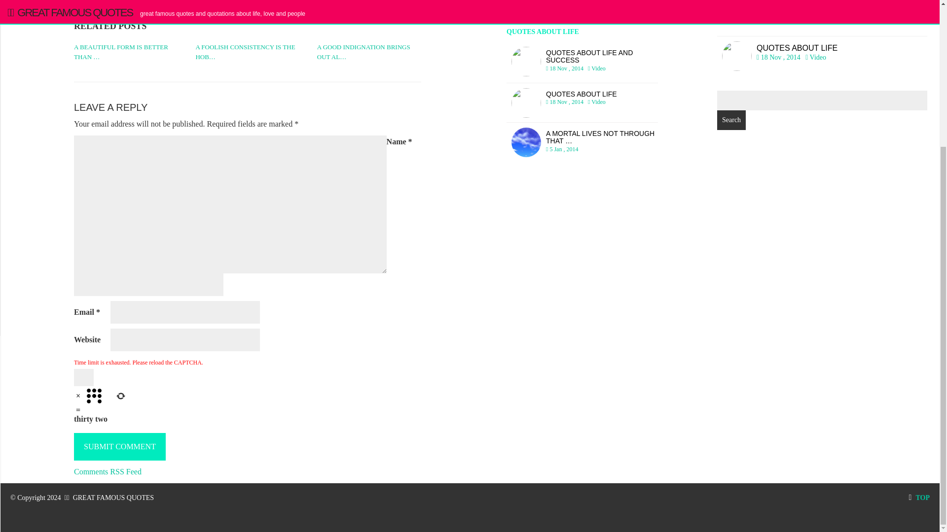 The width and height of the screenshot is (947, 532). I want to click on Search, so click(731, 120).